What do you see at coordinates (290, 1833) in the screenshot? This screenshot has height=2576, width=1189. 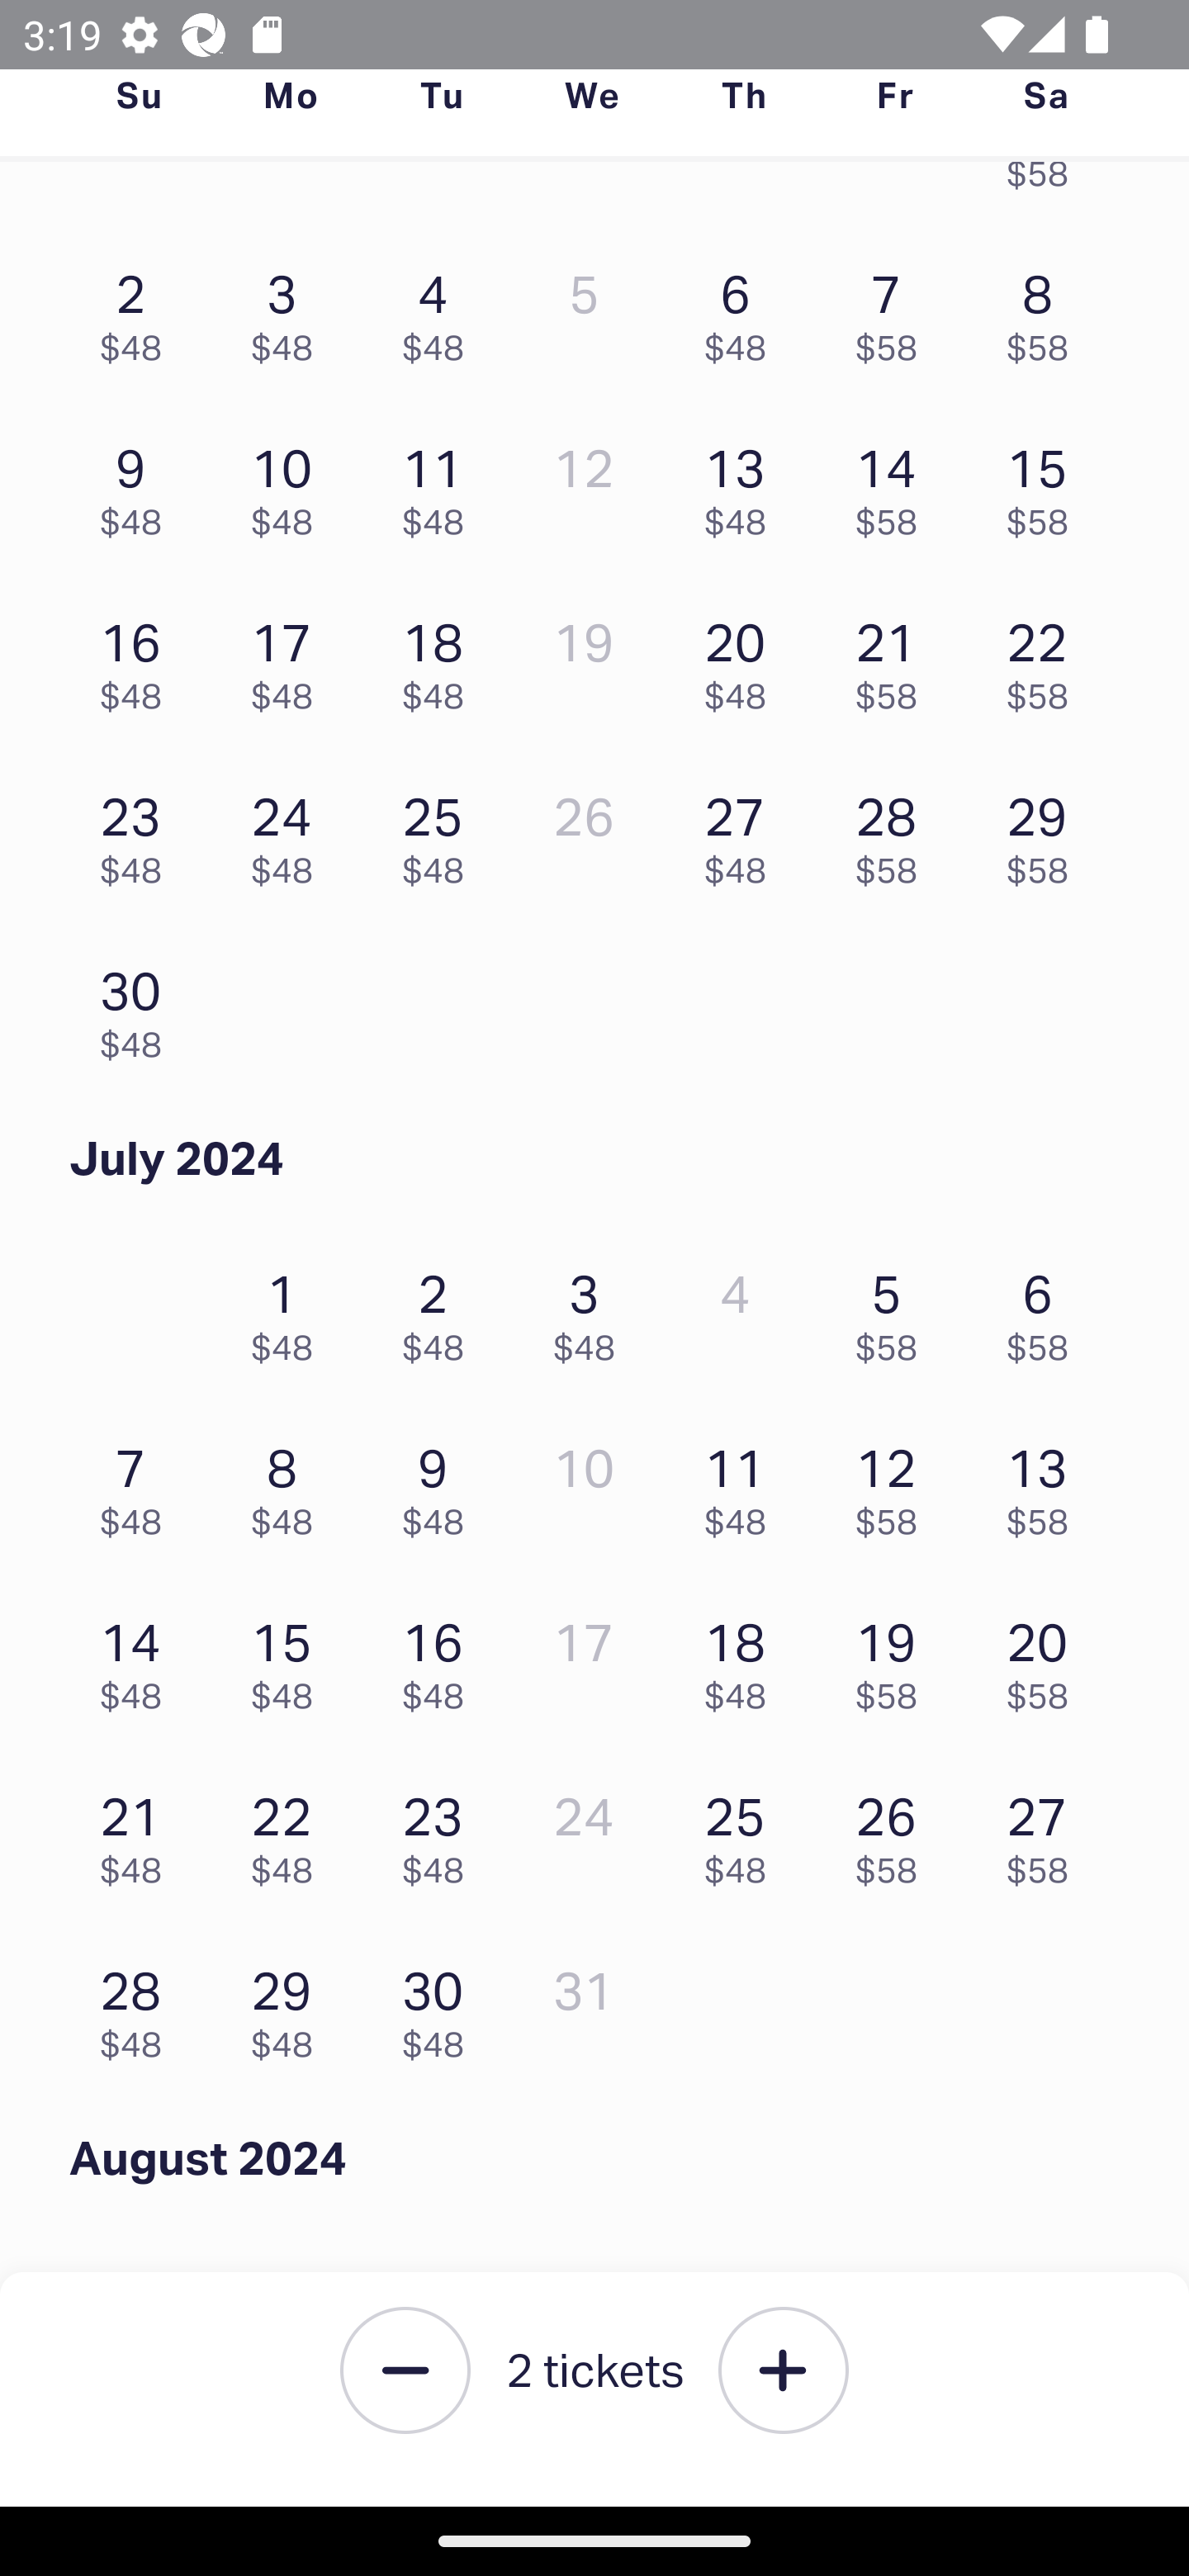 I see `22 $48` at bounding box center [290, 1833].